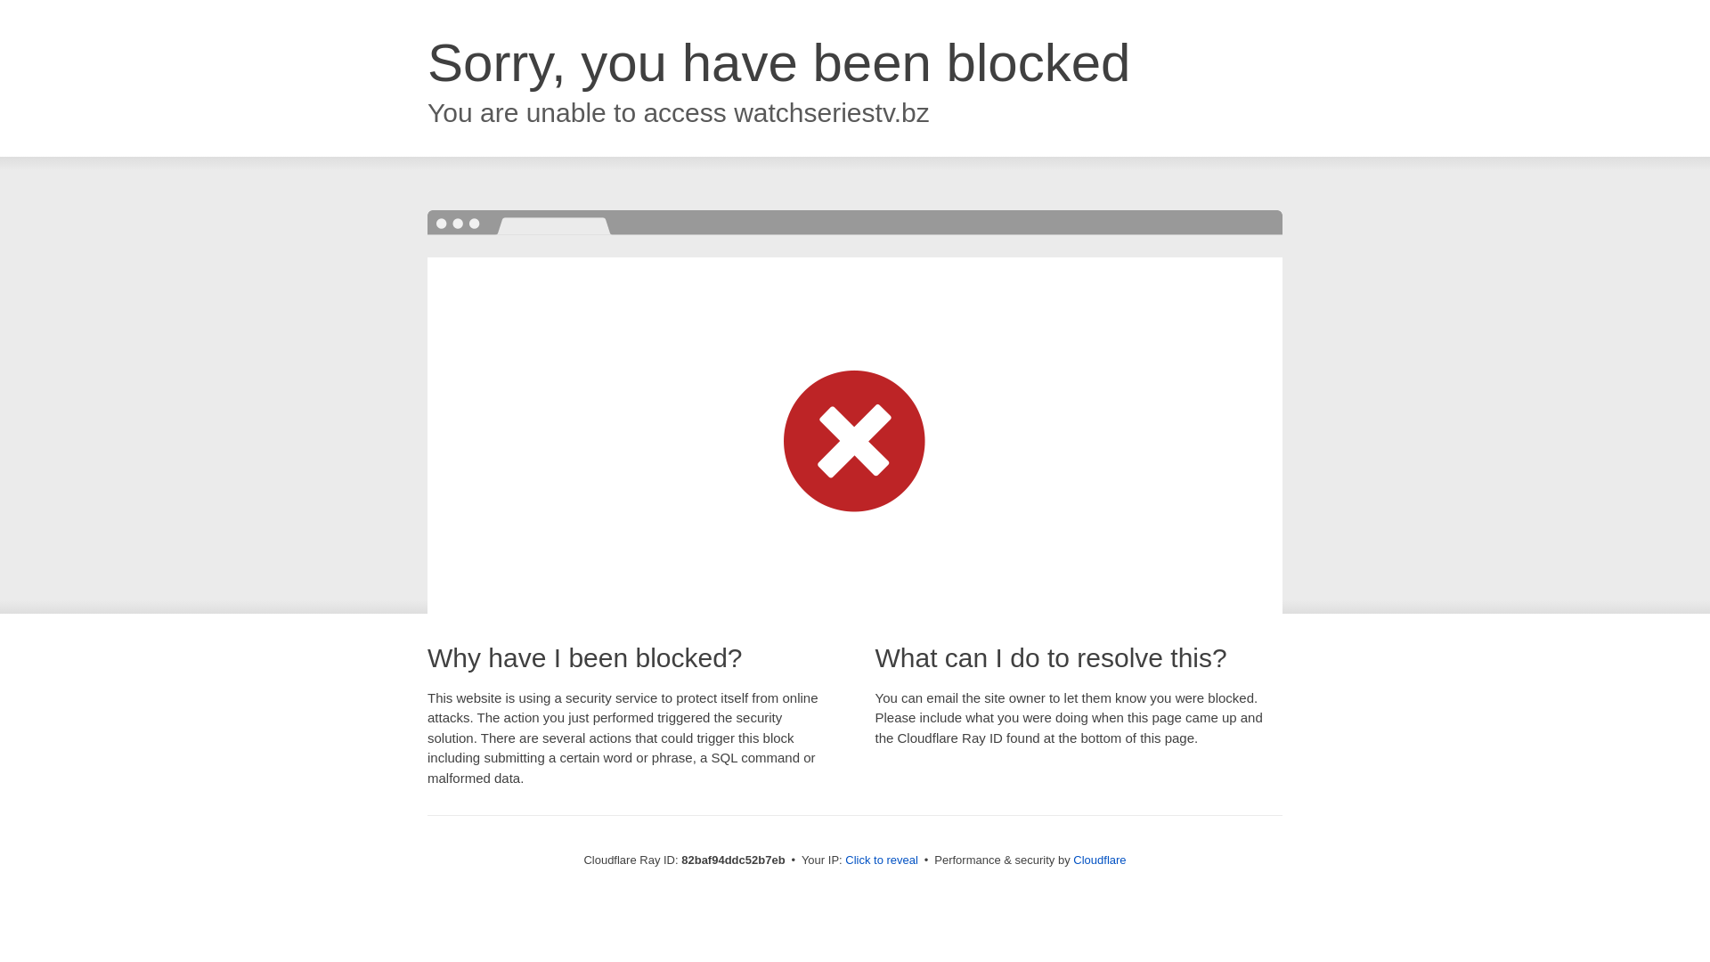 Image resolution: width=1710 pixels, height=962 pixels. I want to click on Click to reveal, so click(882, 860).